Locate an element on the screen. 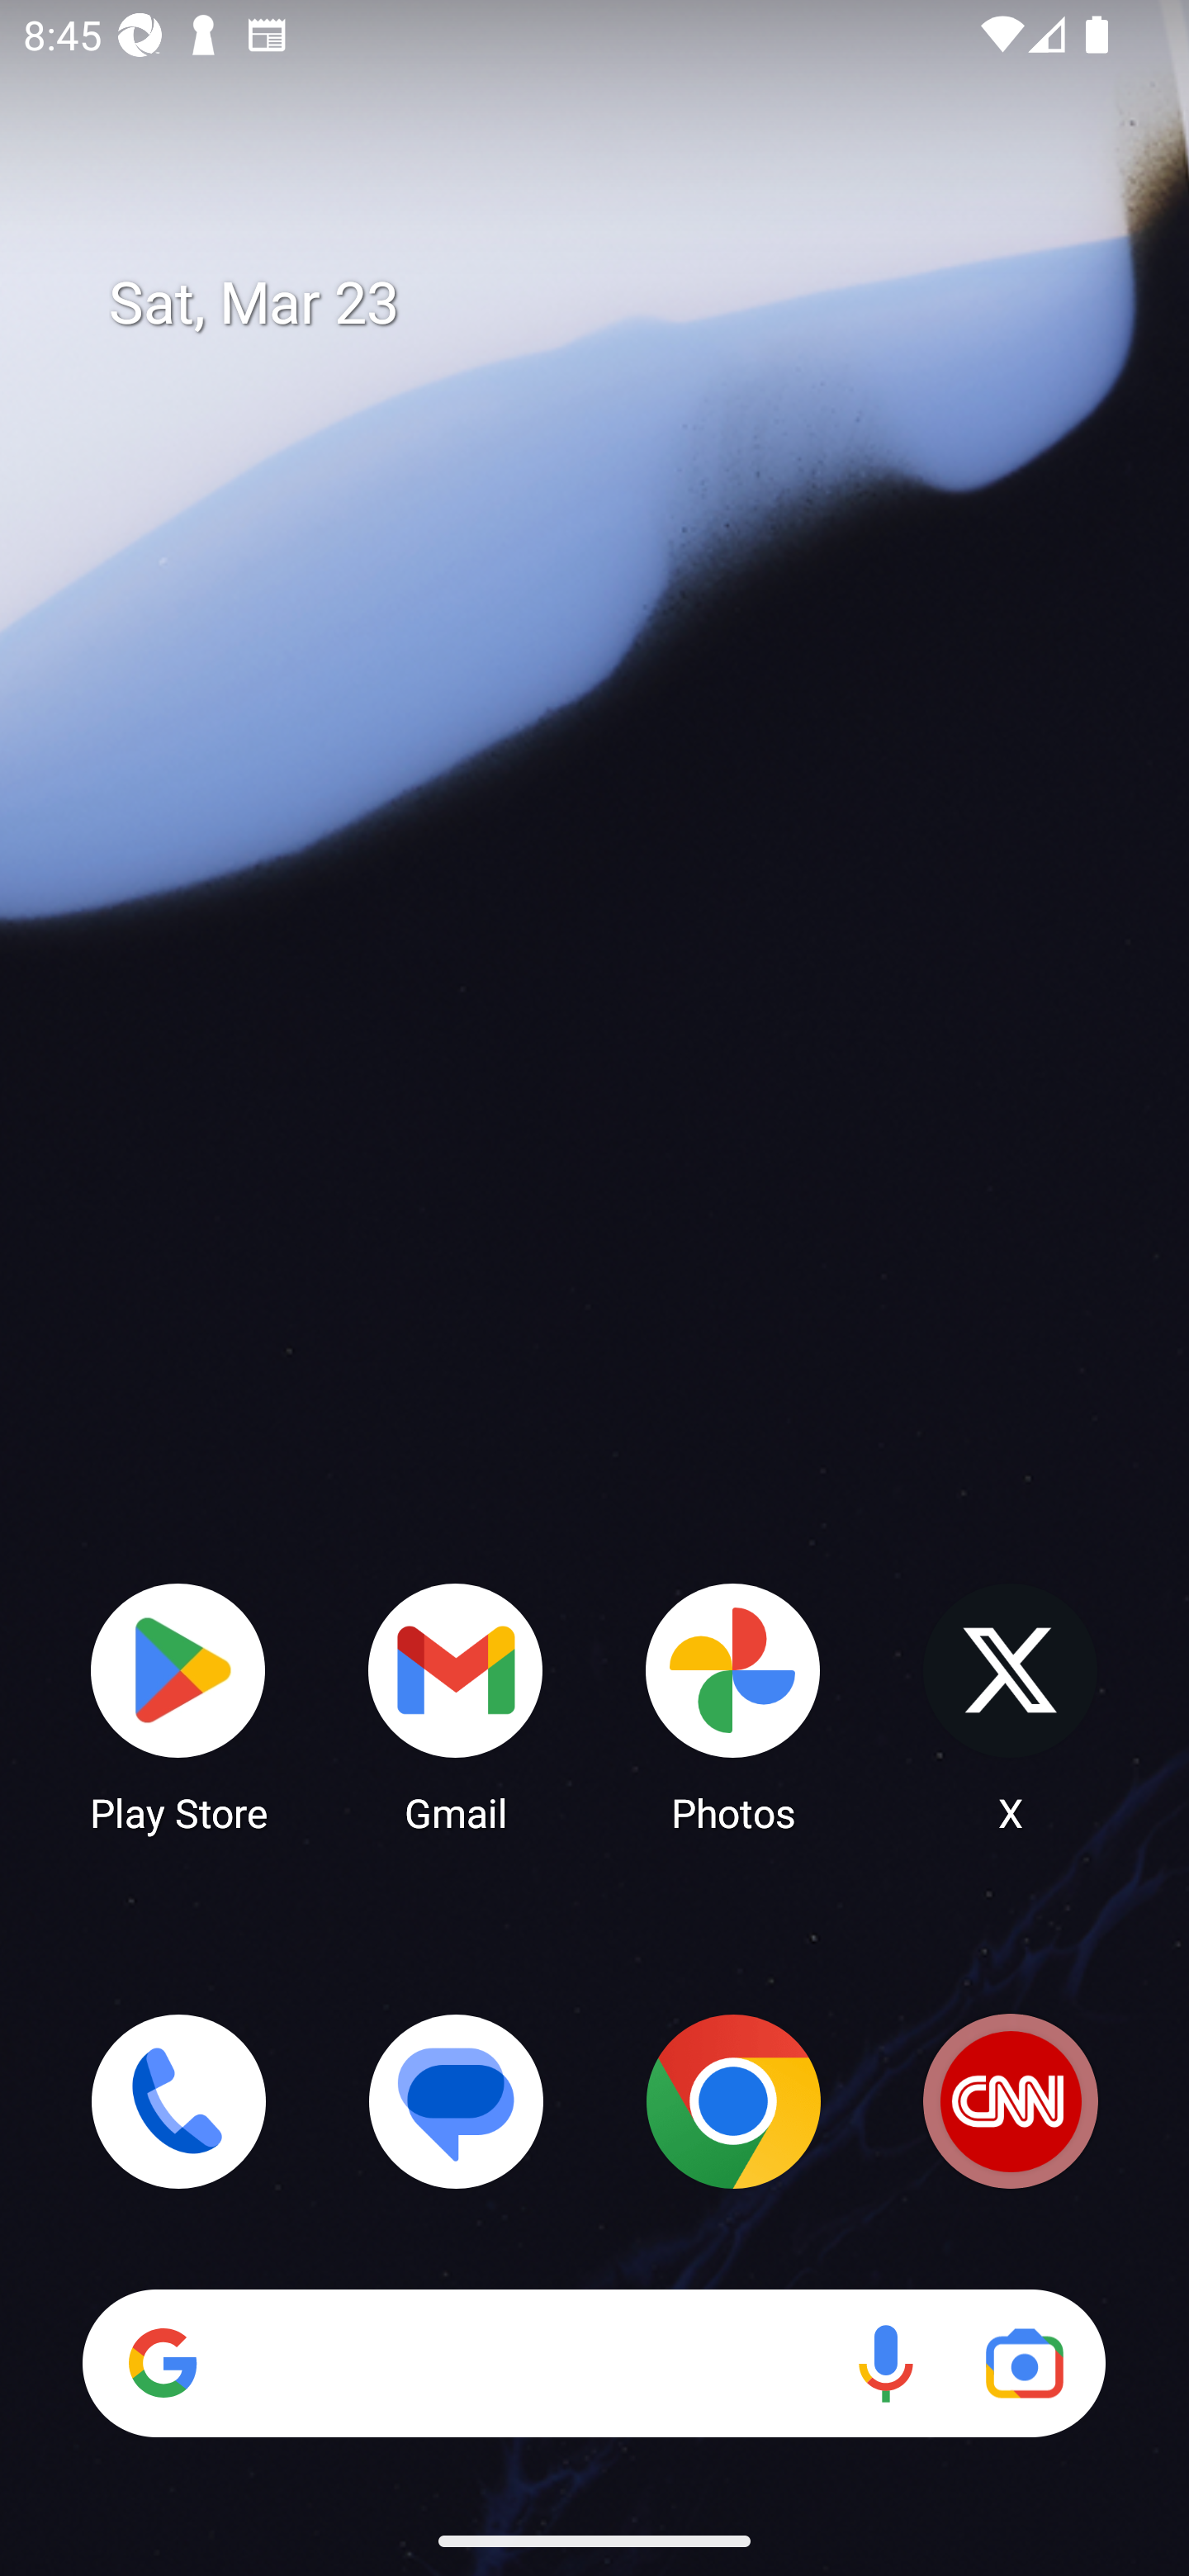 Image resolution: width=1189 pixels, height=2576 pixels. Voice search is located at coordinates (885, 2363).